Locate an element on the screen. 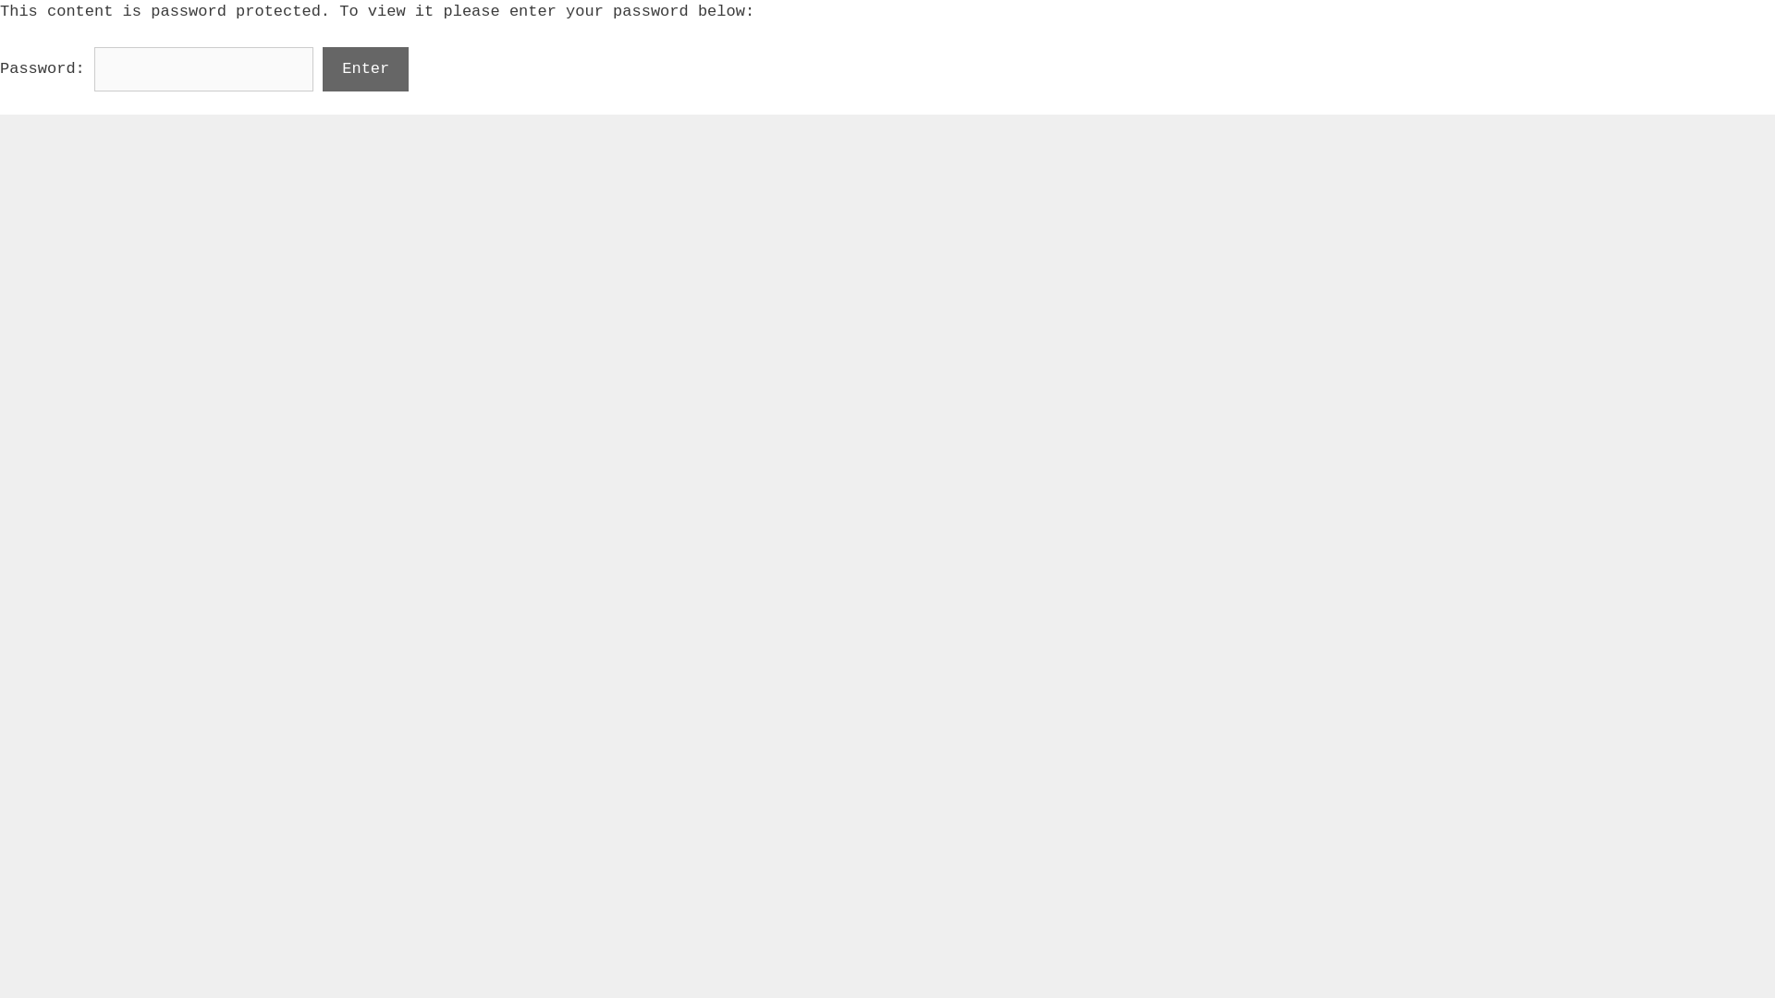 The image size is (1775, 998). Enter is located at coordinates (366, 69).